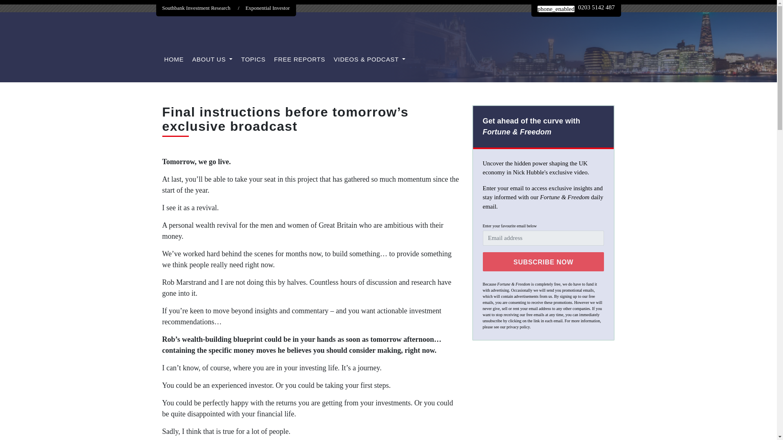  I want to click on Exponential Investor, so click(268, 8).